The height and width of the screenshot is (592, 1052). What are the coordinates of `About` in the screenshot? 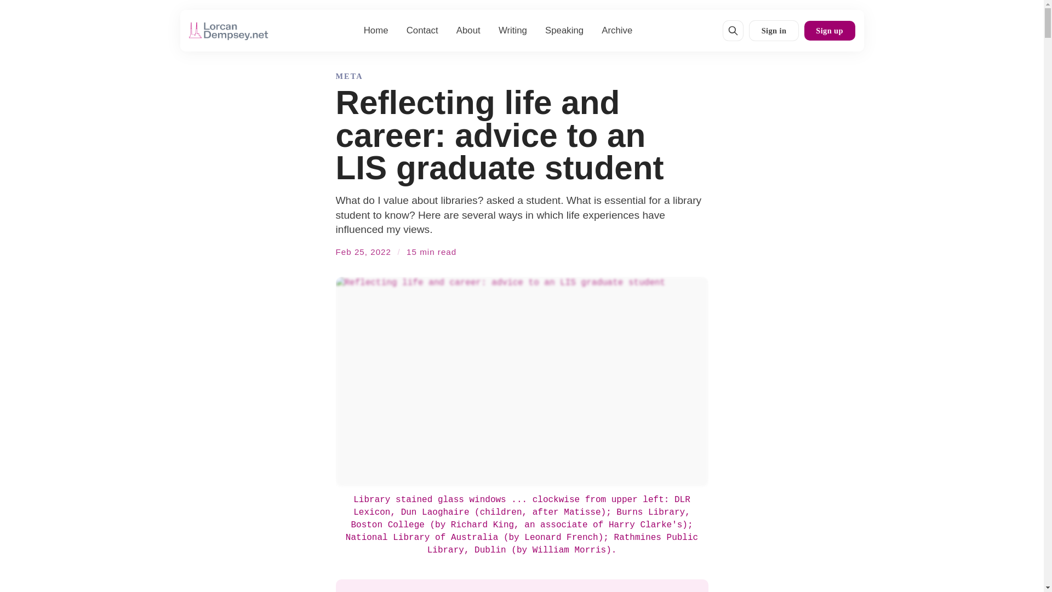 It's located at (468, 30).